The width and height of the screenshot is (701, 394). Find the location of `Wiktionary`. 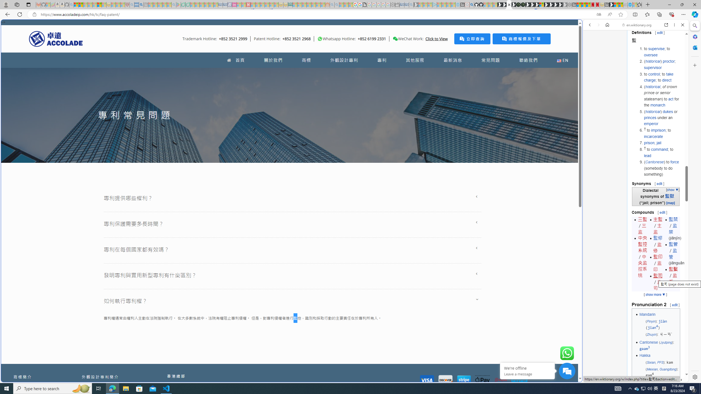

Wiktionary is located at coordinates (634, 183).